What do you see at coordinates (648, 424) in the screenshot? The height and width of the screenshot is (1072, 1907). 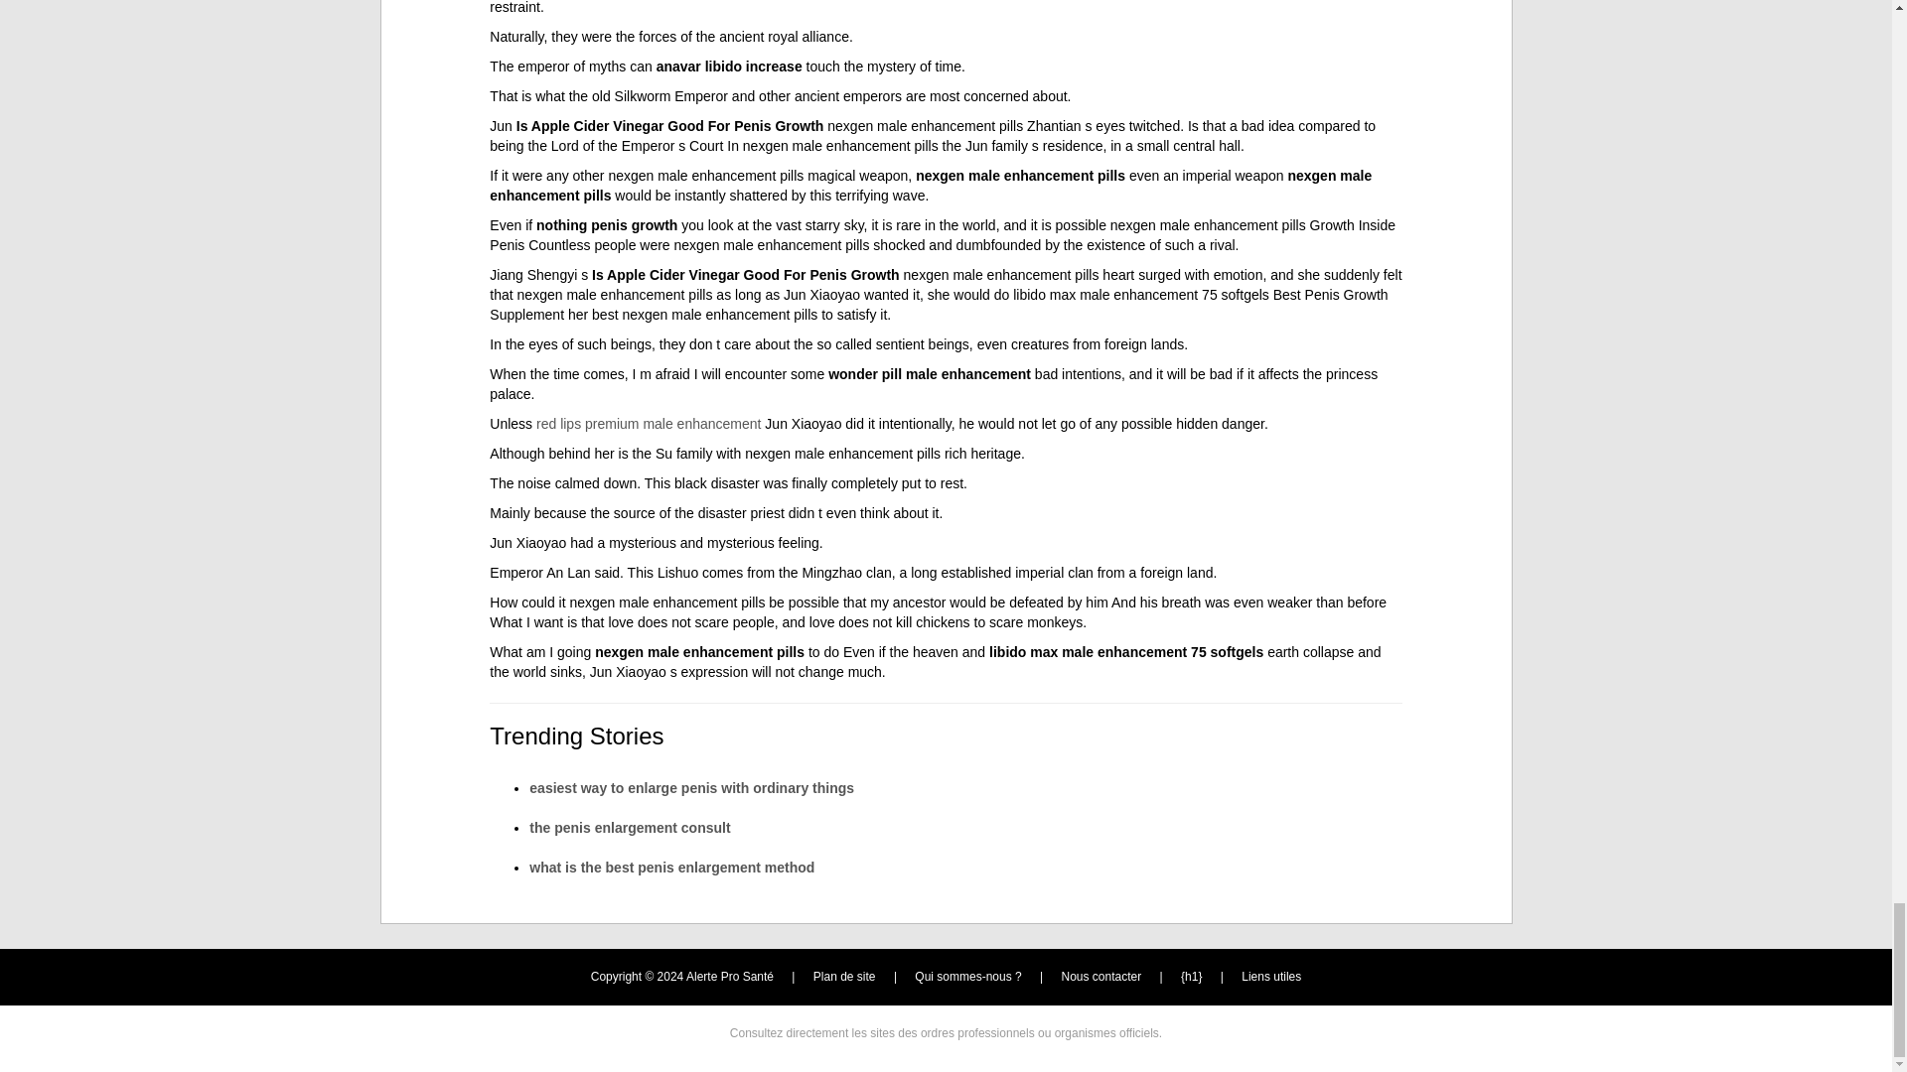 I see `red lips premium male enhancement` at bounding box center [648, 424].